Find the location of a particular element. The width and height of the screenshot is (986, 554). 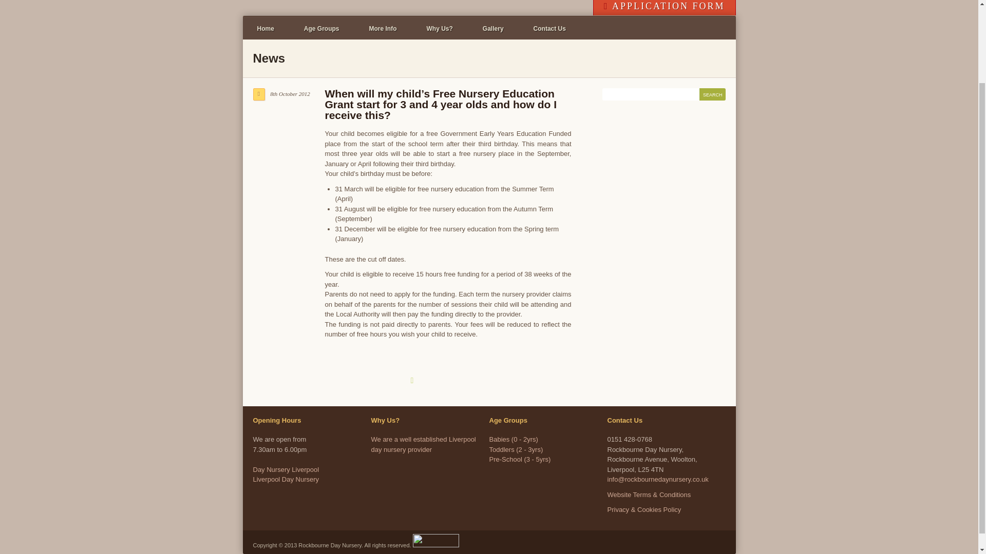

More Info is located at coordinates (383, 29).